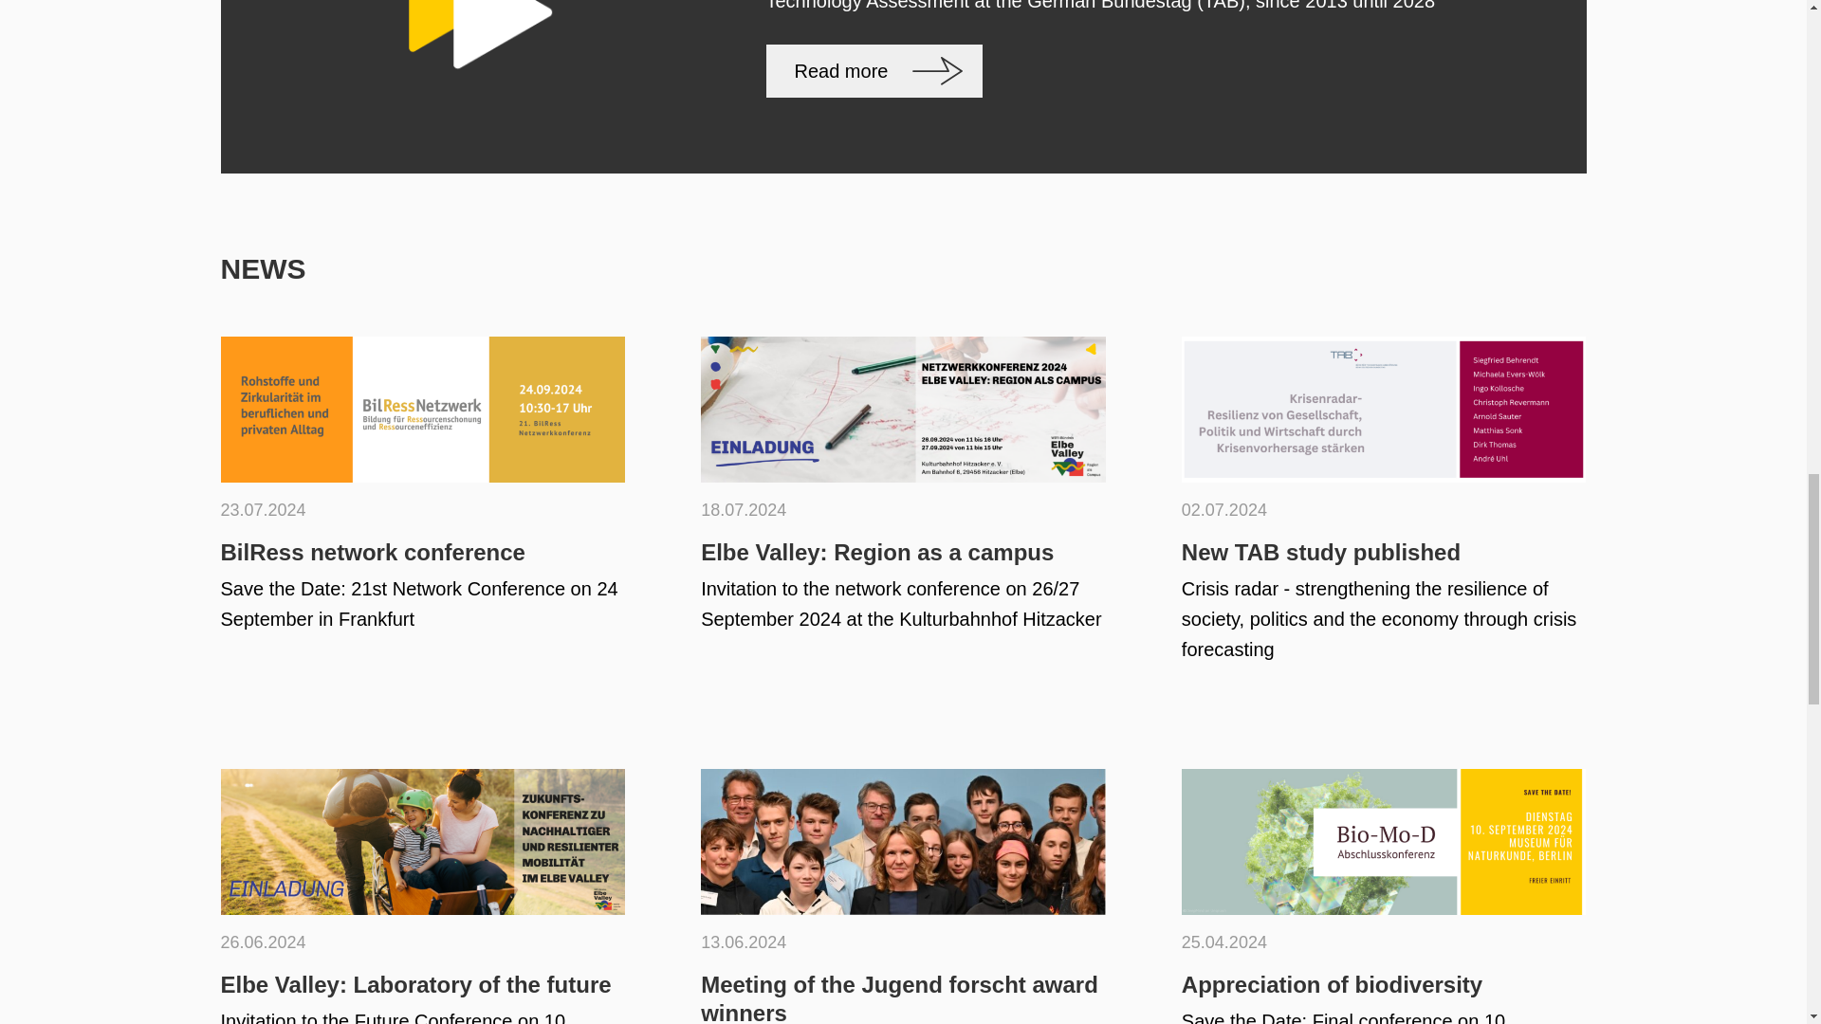  Describe the element at coordinates (1384, 515) in the screenshot. I see `New TAB study published` at that location.